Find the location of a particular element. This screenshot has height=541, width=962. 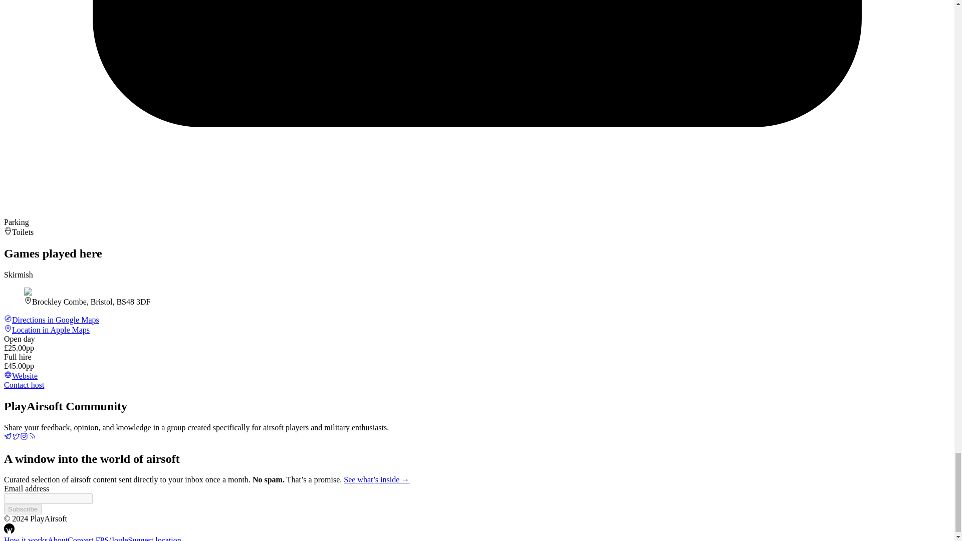

Join PlayAirsoft group on Telegram is located at coordinates (8, 438).